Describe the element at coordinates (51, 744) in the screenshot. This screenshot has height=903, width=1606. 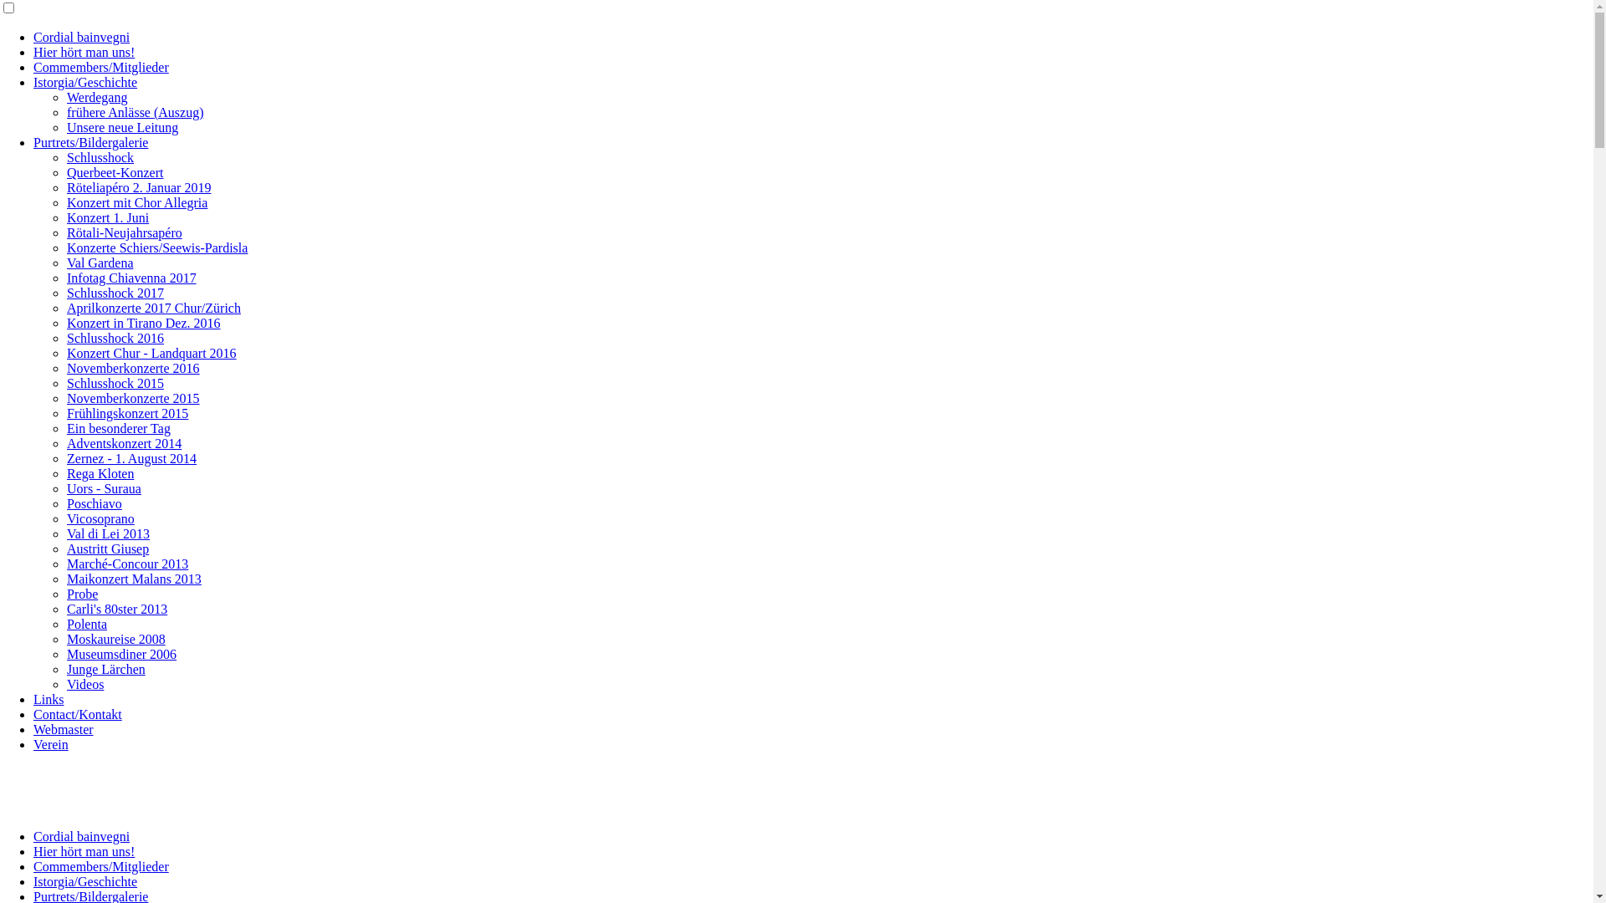
I see `Verein` at that location.